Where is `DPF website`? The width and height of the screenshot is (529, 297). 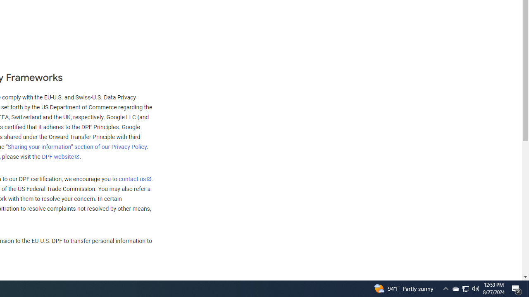 DPF website is located at coordinates (61, 156).